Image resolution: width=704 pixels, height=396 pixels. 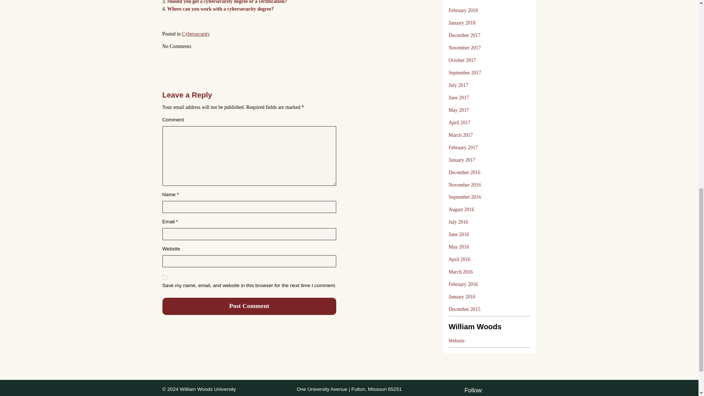 What do you see at coordinates (465, 48) in the screenshot?
I see `November 2017` at bounding box center [465, 48].